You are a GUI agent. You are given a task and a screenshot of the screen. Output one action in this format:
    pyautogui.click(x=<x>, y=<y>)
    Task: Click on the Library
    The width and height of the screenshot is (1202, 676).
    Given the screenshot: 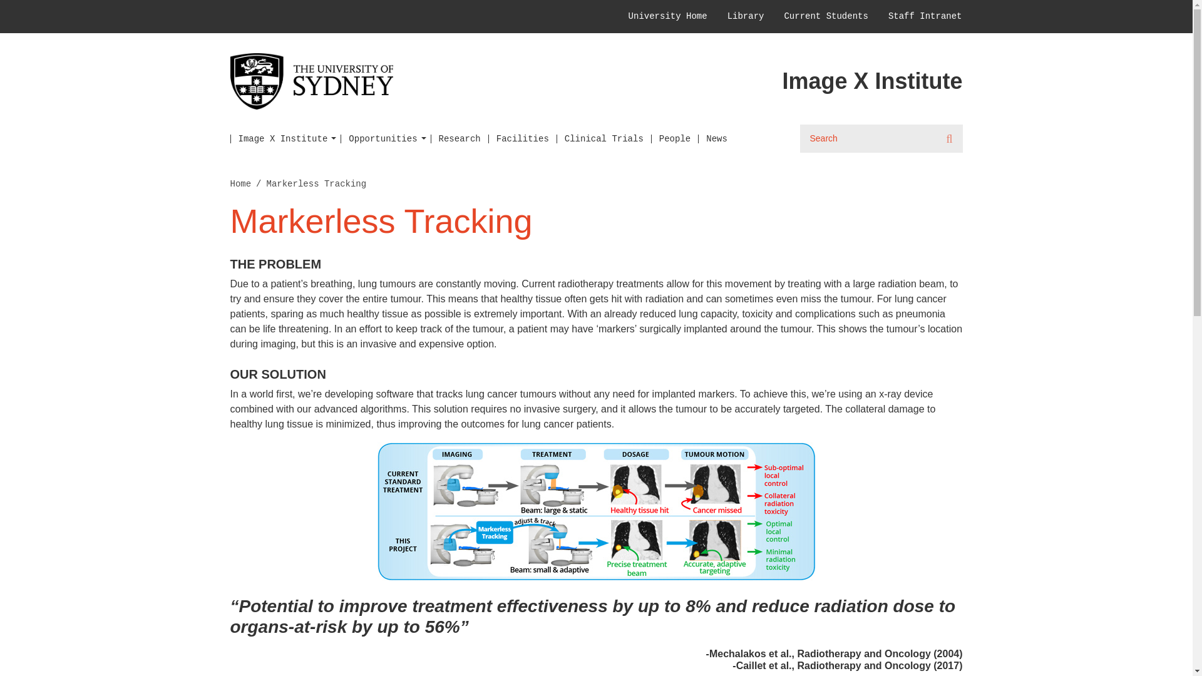 What is the action you would take?
    pyautogui.click(x=746, y=16)
    